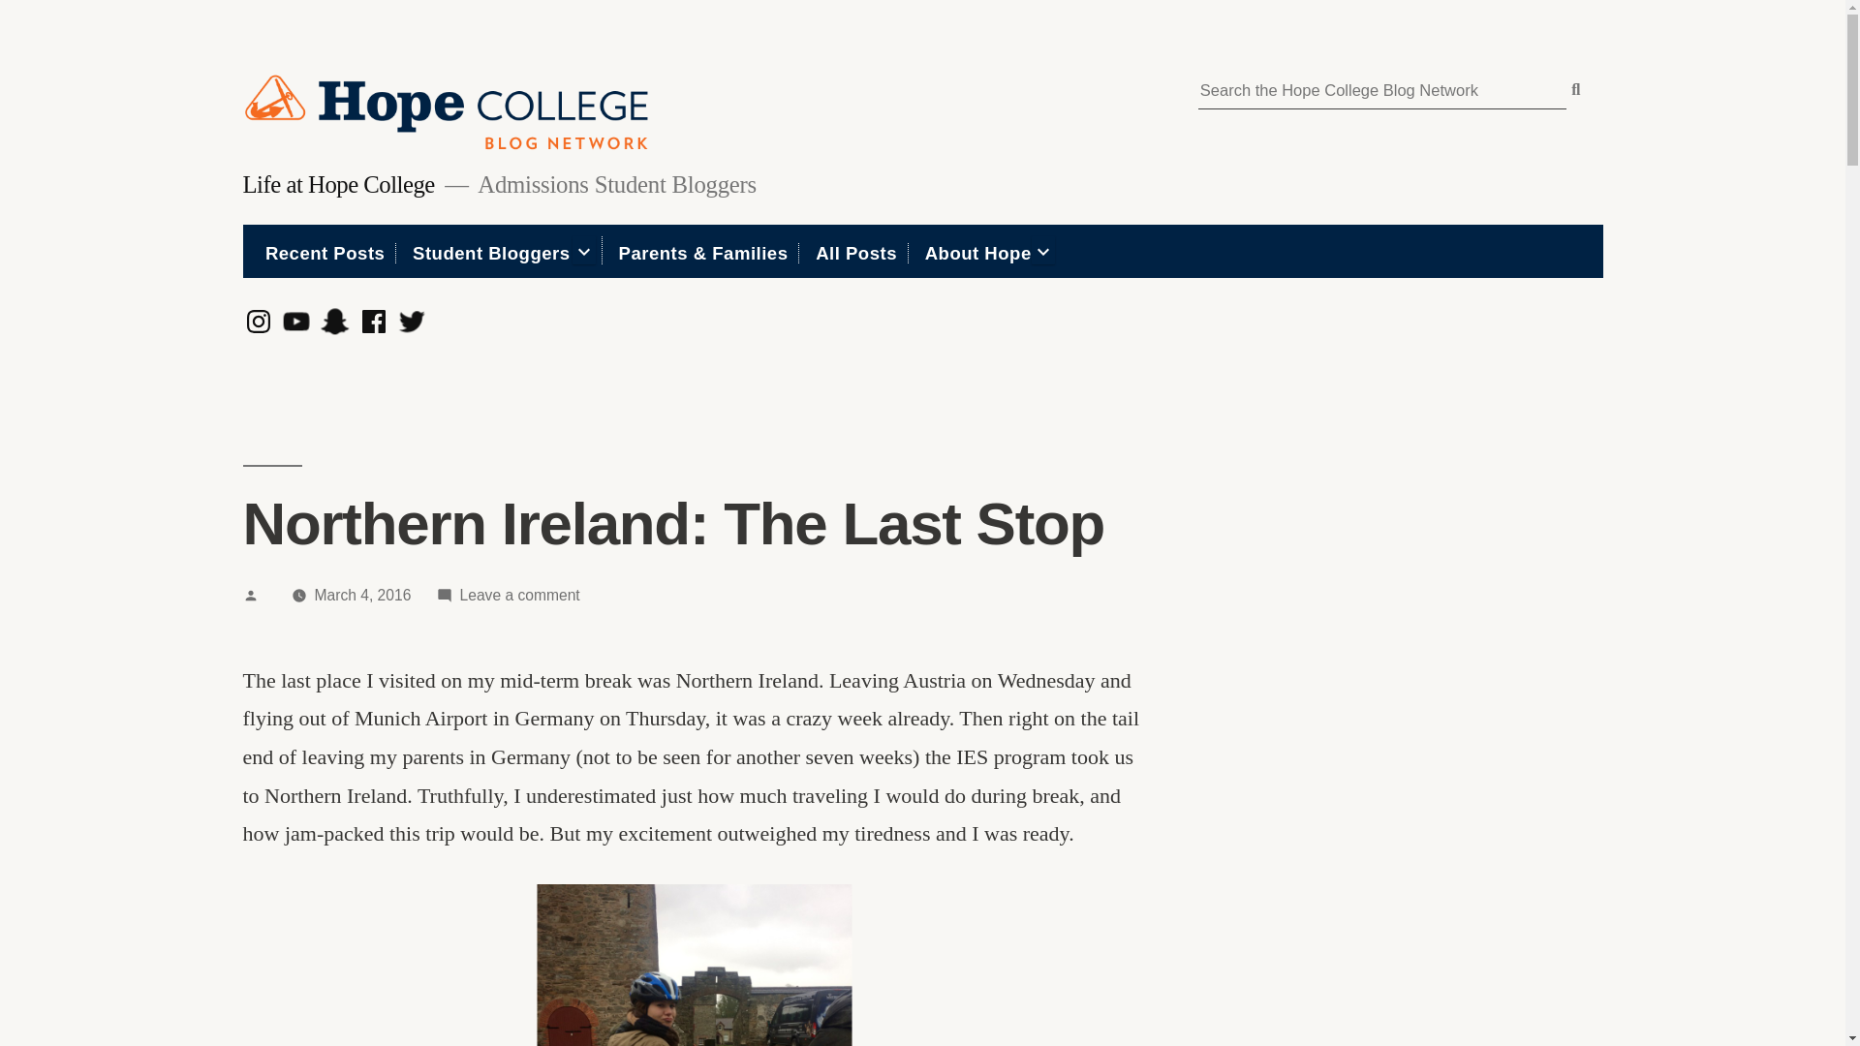 This screenshot has height=1046, width=1860. I want to click on Snapchat, so click(519, 595).